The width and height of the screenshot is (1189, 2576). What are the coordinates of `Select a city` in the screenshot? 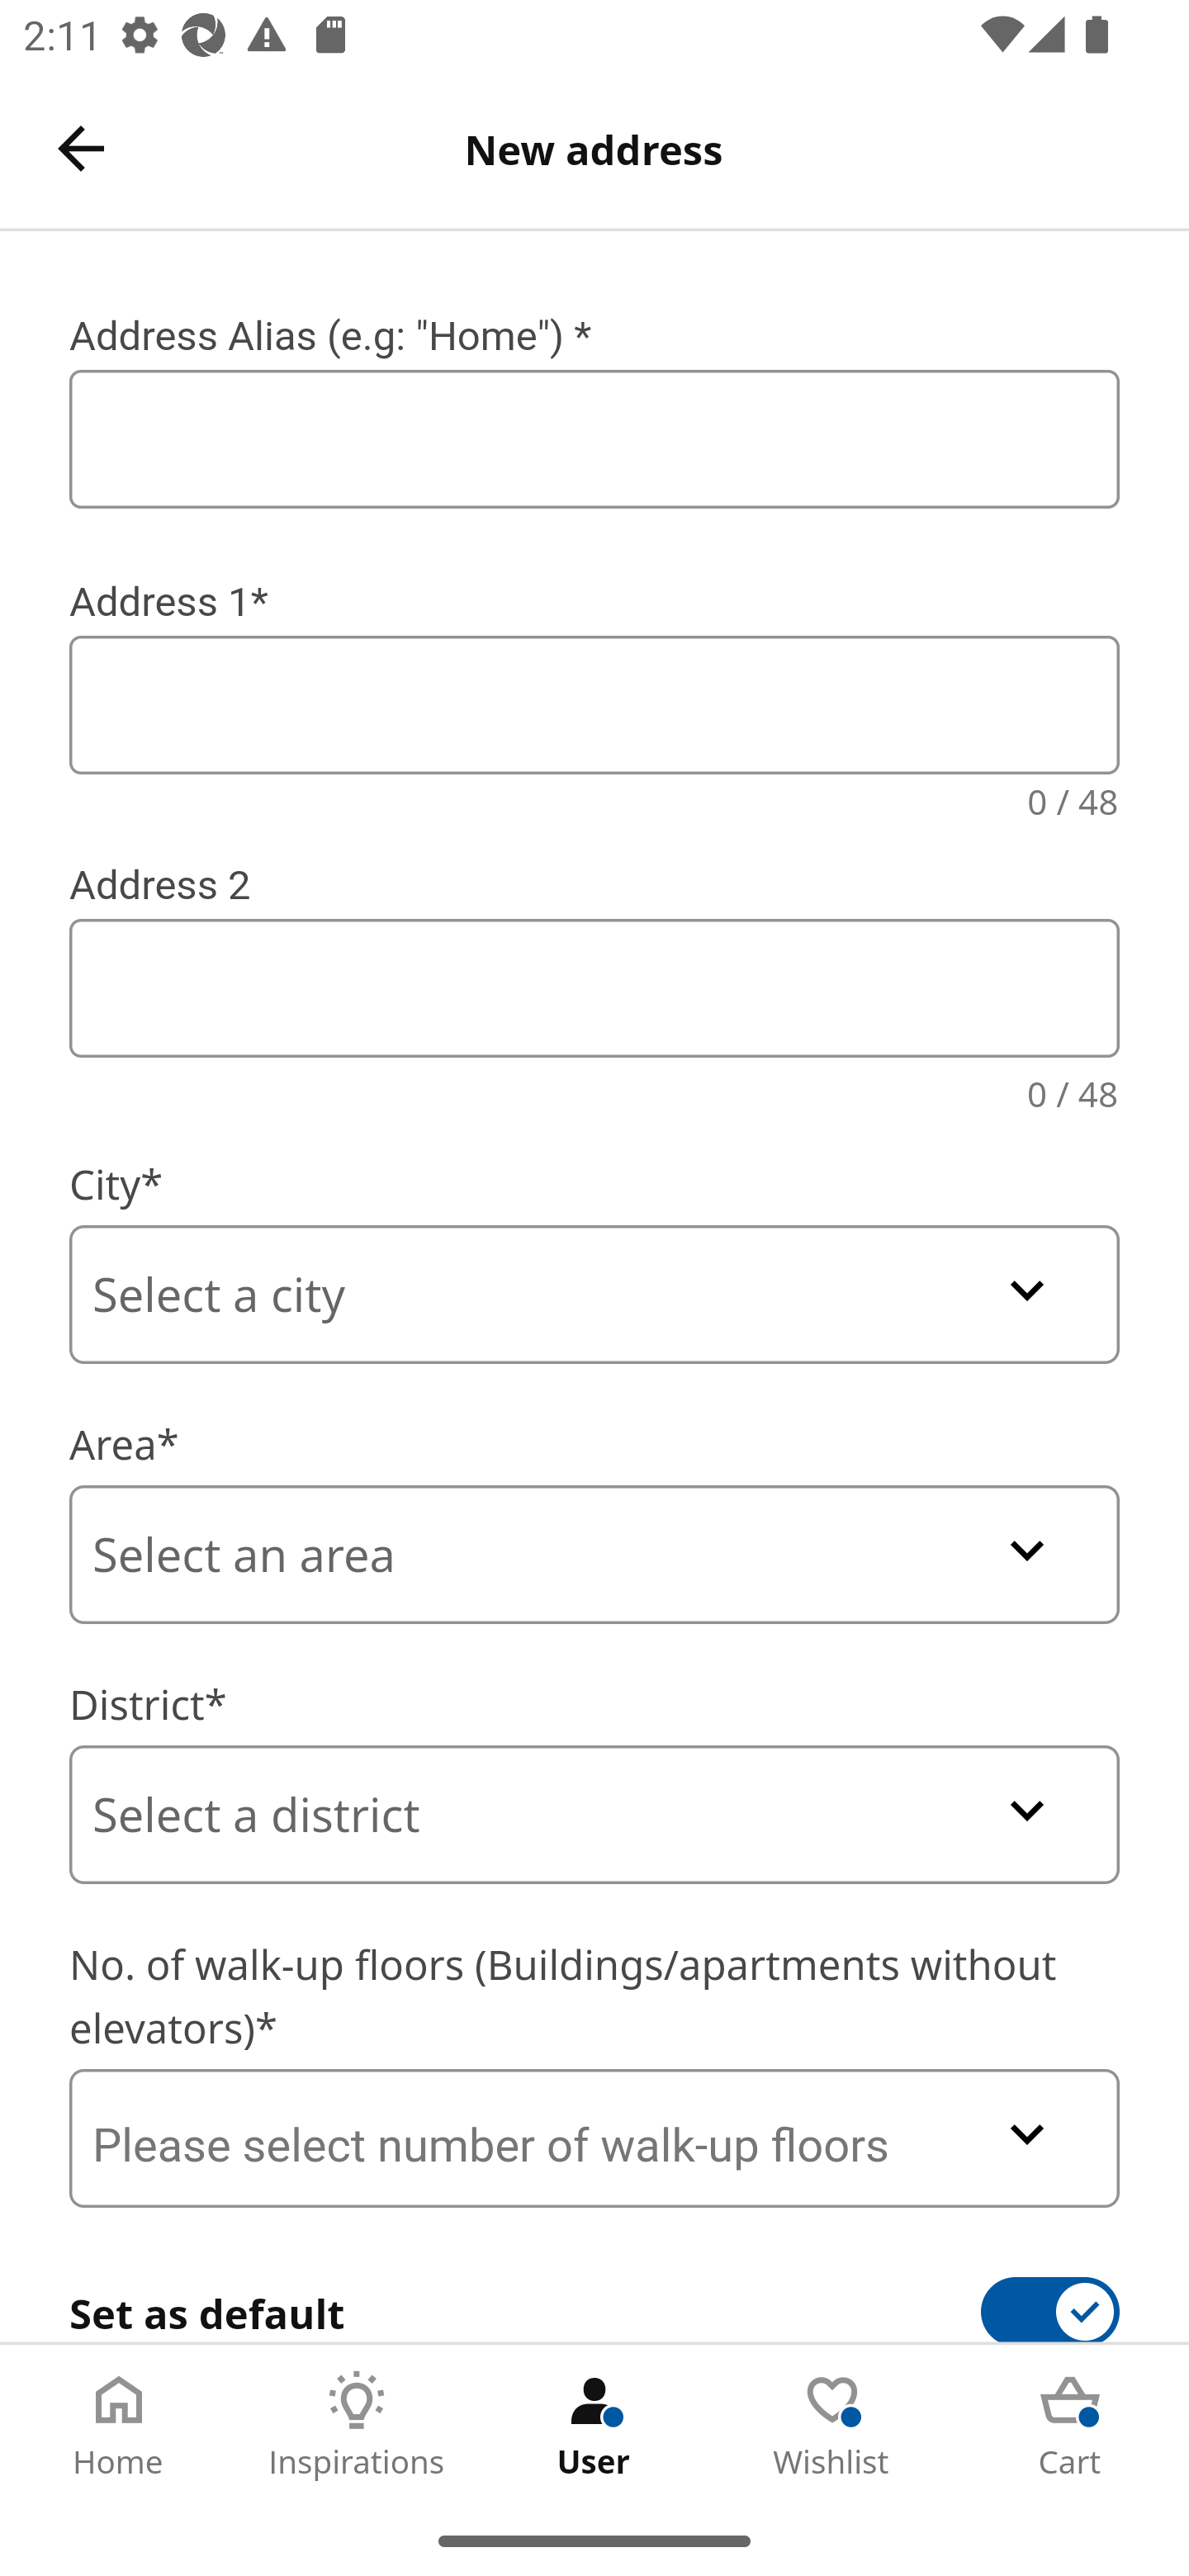 It's located at (594, 1295).